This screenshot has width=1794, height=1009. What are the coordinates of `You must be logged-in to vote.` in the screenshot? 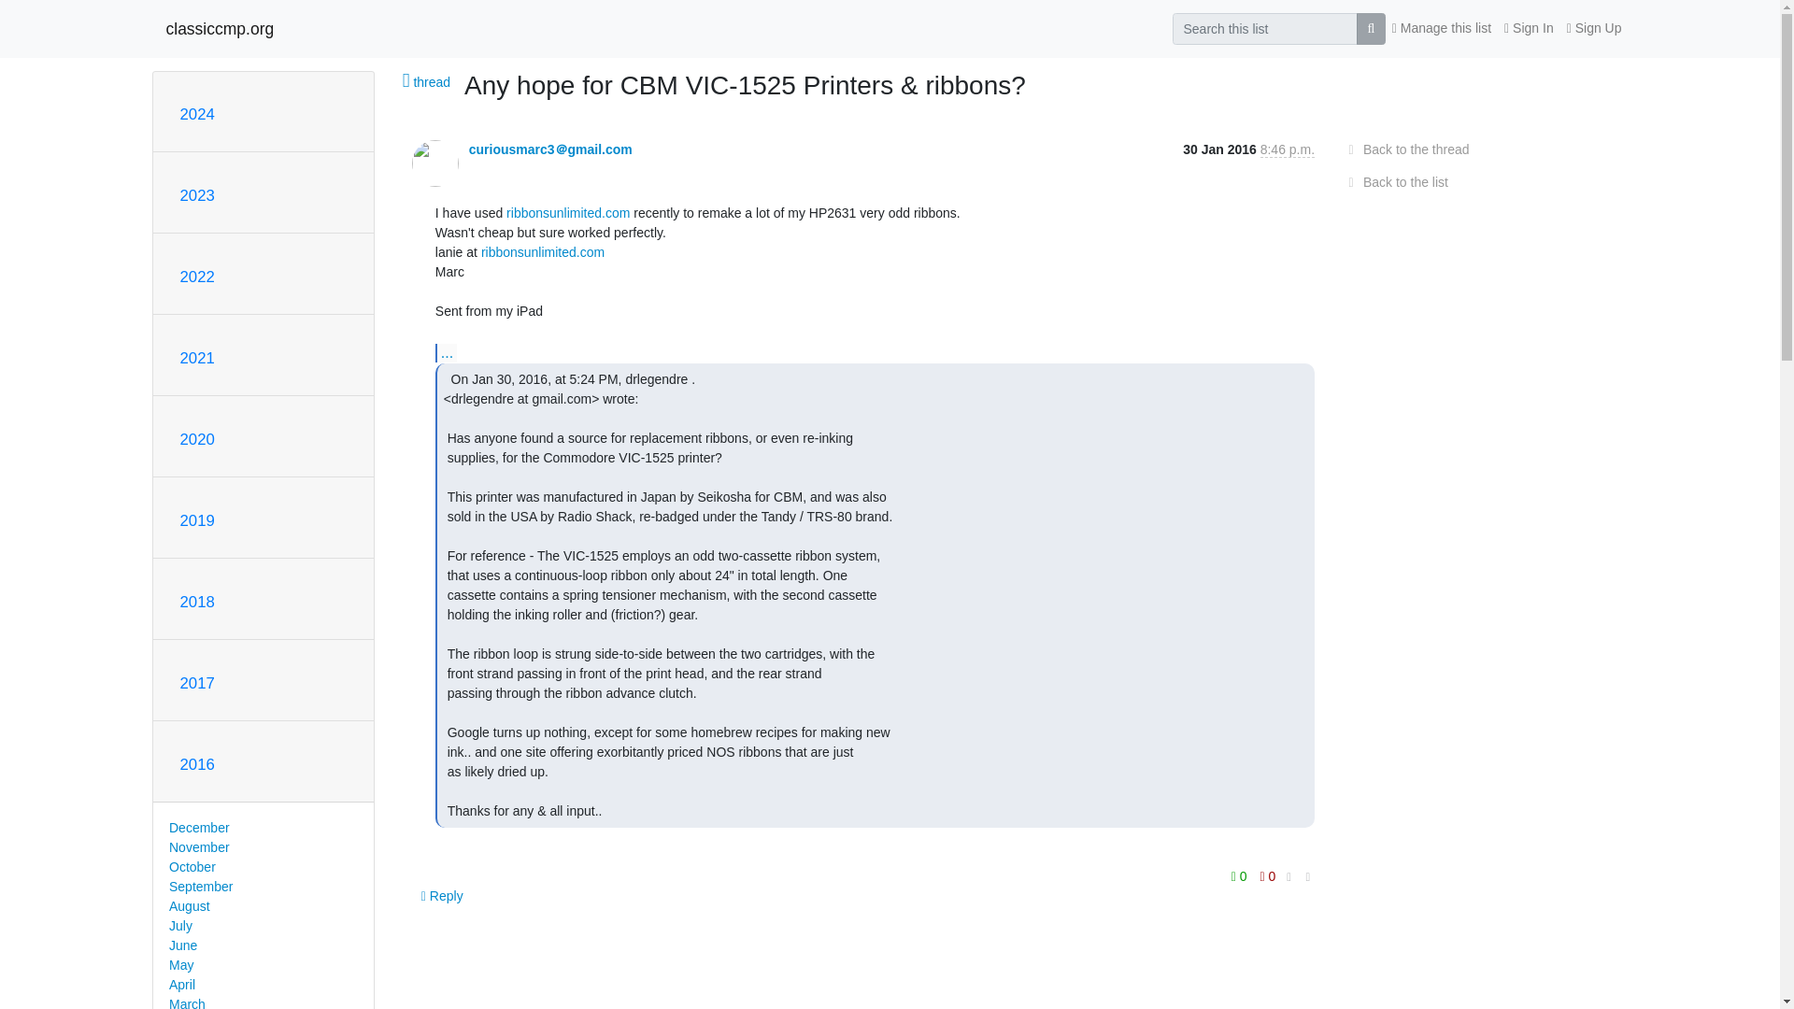 It's located at (1241, 876).